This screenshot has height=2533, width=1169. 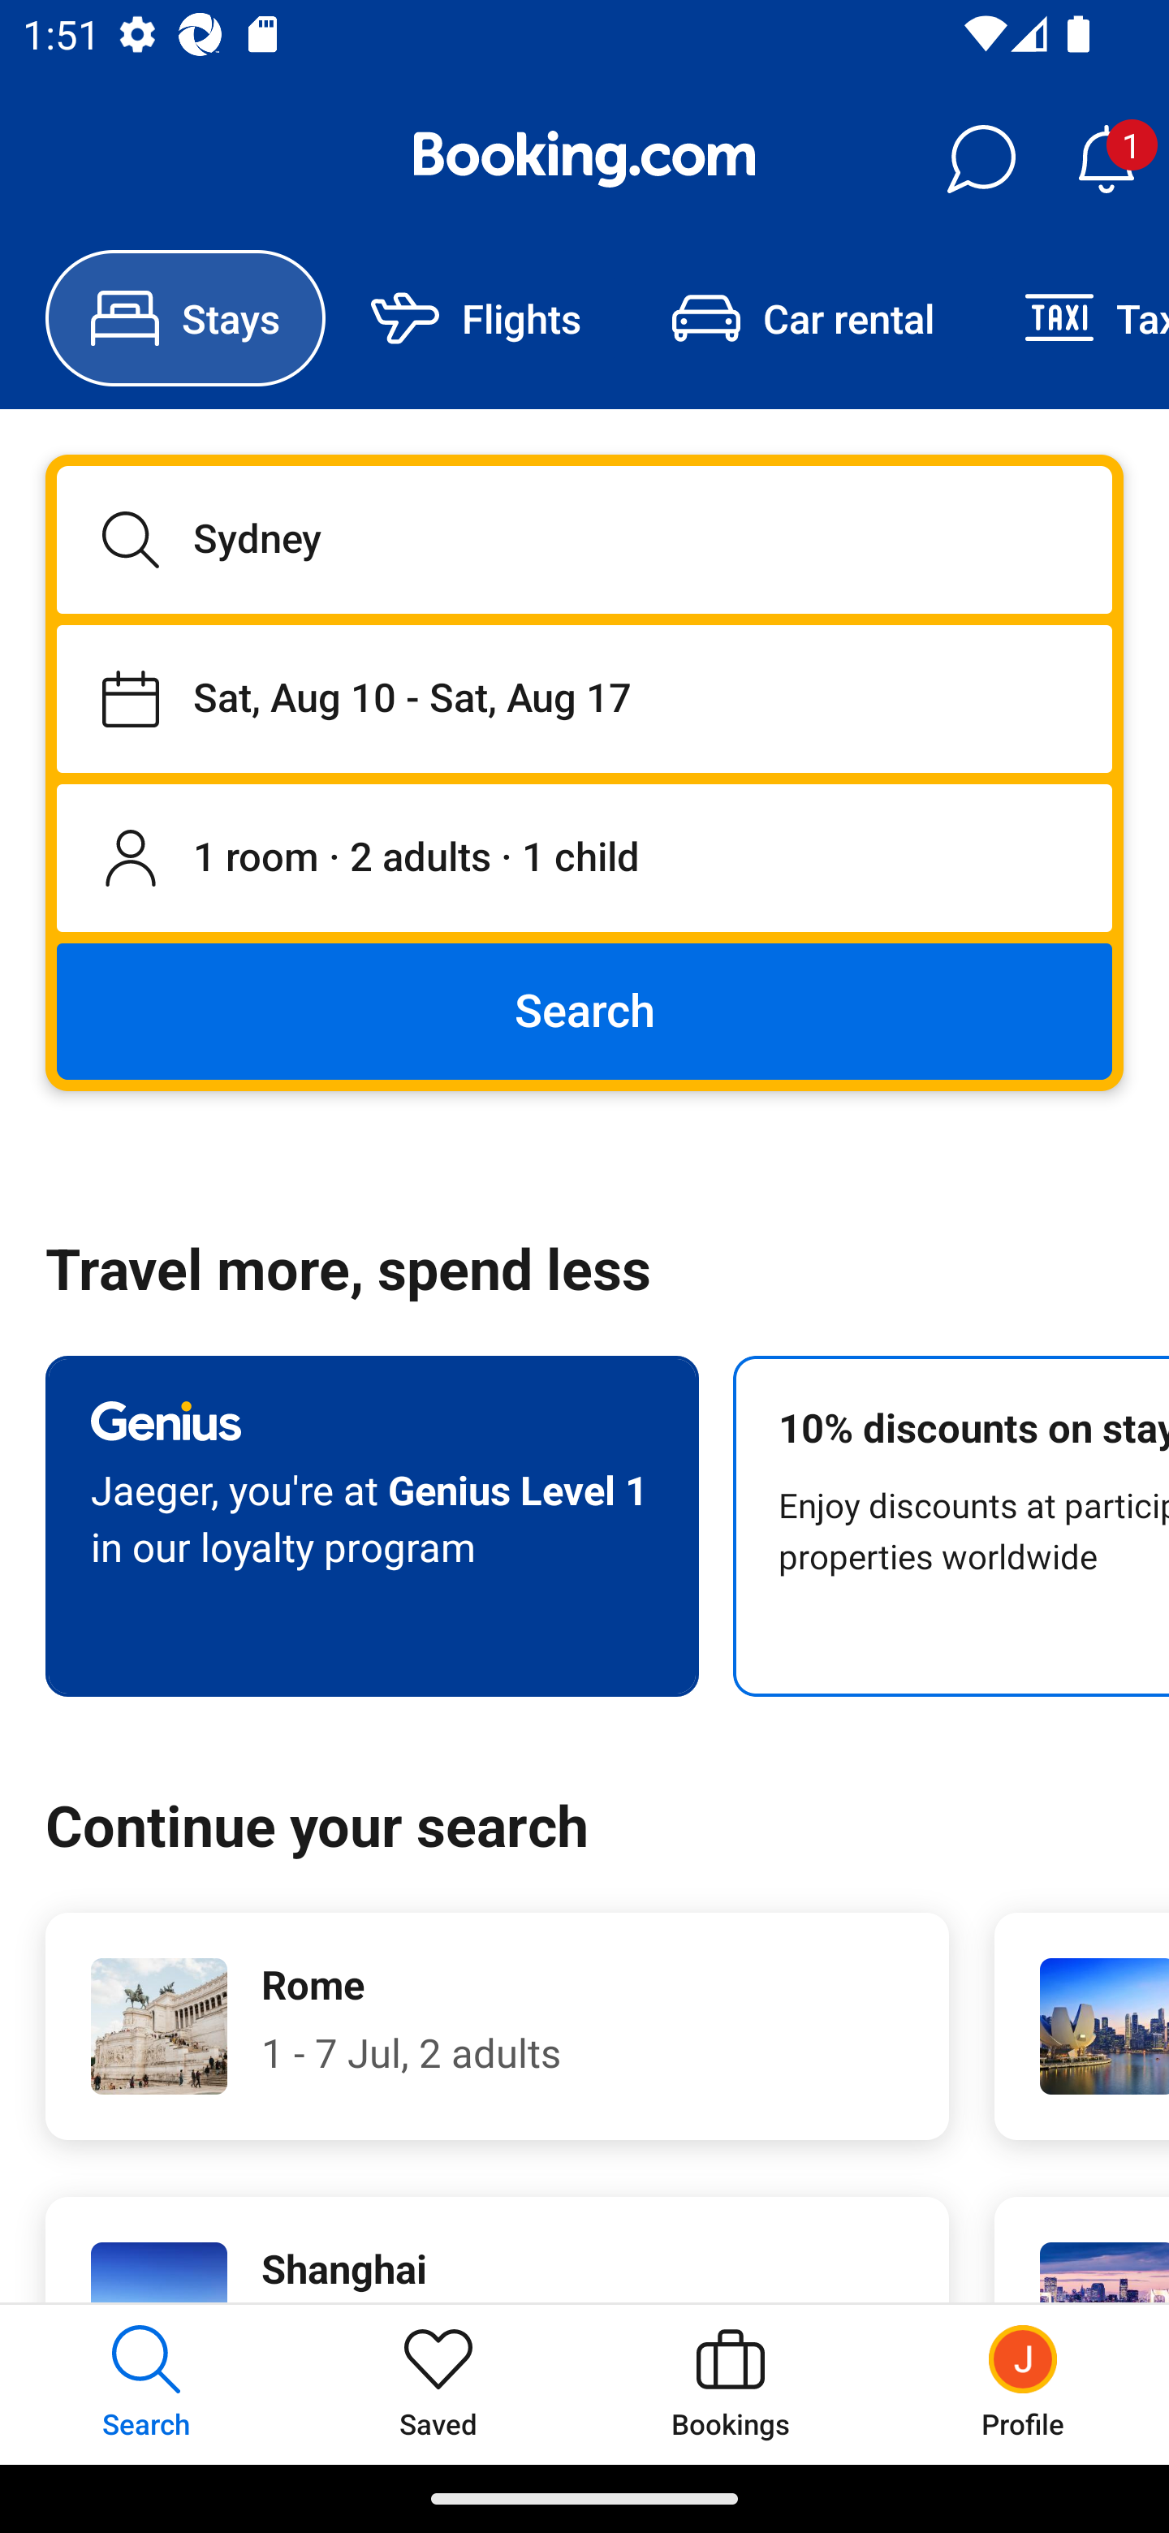 I want to click on Sydney, so click(x=584, y=539).